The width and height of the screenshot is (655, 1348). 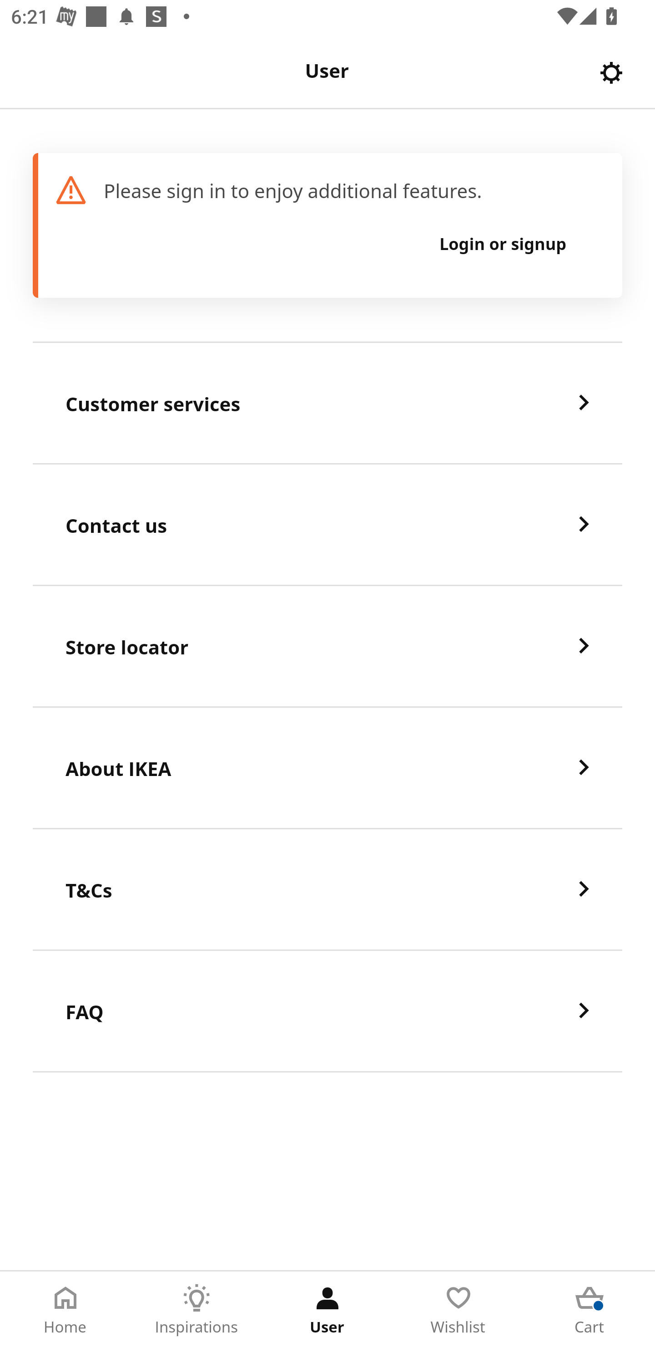 What do you see at coordinates (327, 403) in the screenshot?
I see `Customer services` at bounding box center [327, 403].